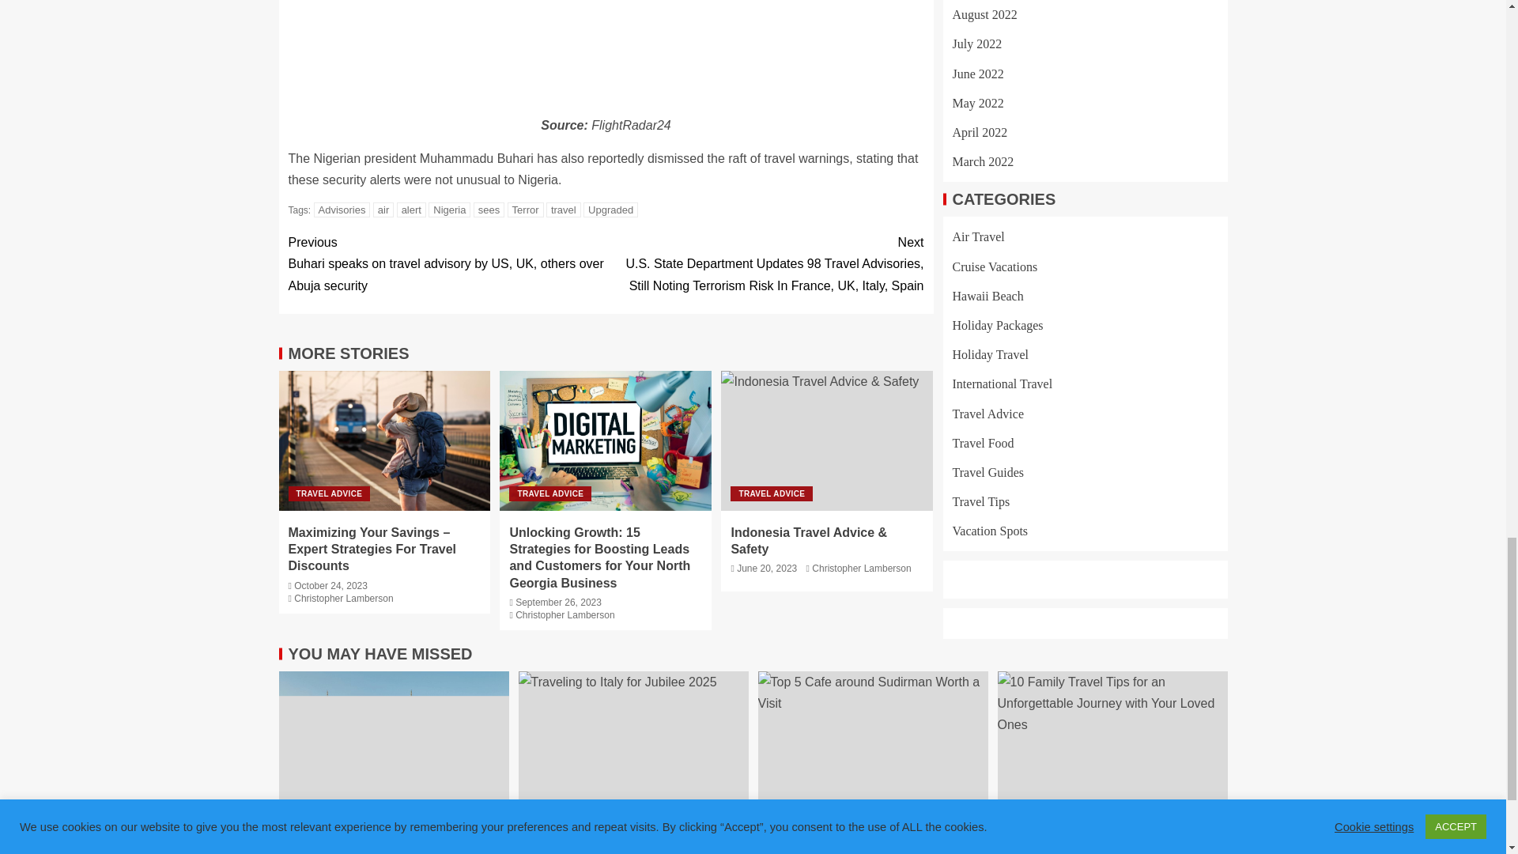 The height and width of the screenshot is (854, 1518). Describe the element at coordinates (411, 210) in the screenshot. I see `alert` at that location.